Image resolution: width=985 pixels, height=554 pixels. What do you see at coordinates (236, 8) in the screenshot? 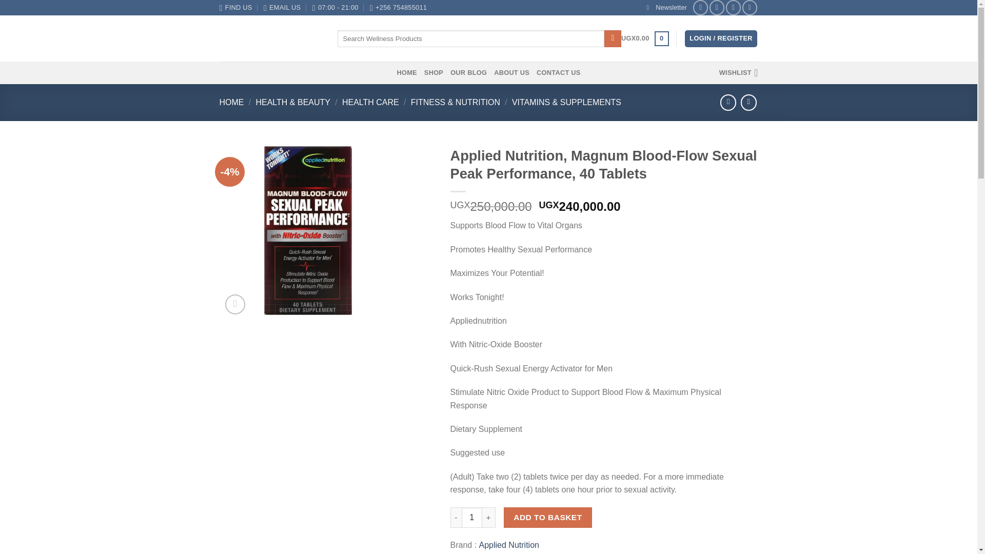
I see `Ndeeba Weraga Road` at bounding box center [236, 8].